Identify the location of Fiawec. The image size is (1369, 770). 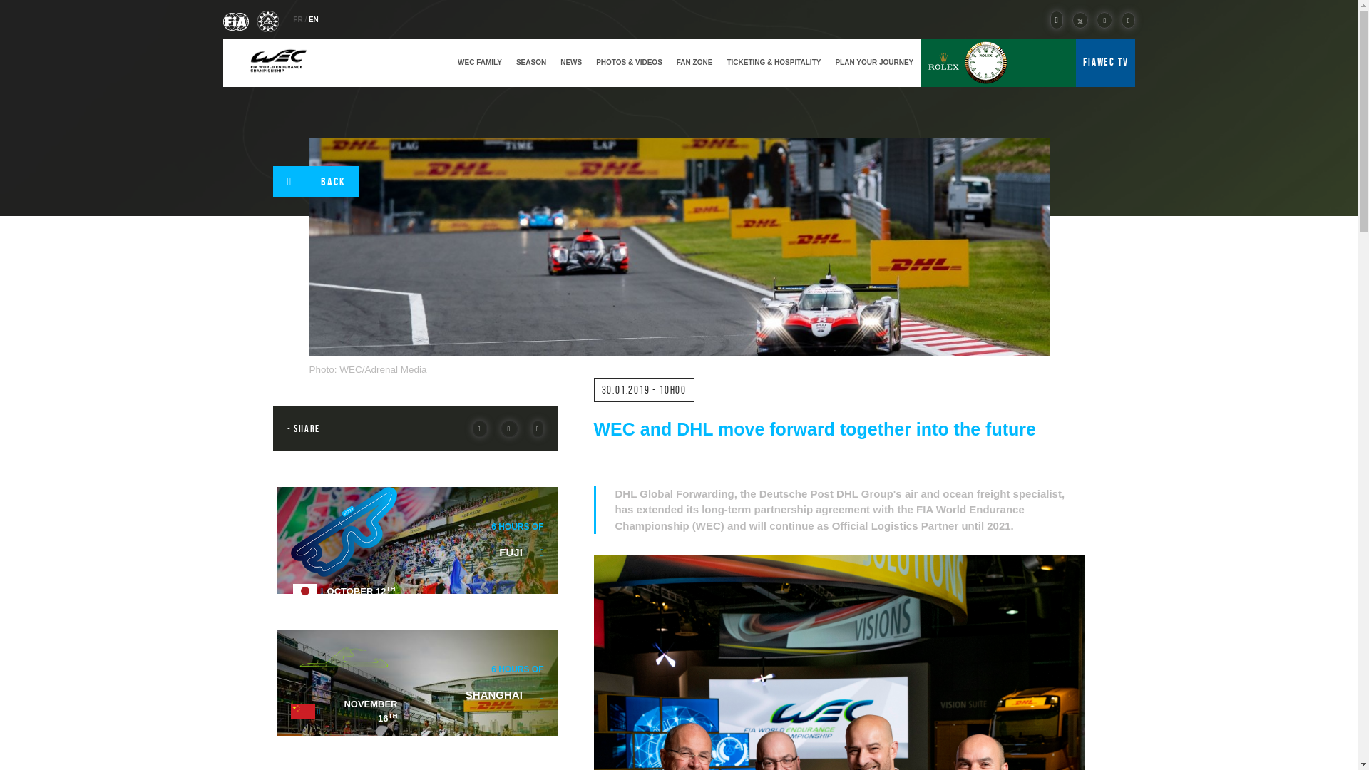
(277, 62).